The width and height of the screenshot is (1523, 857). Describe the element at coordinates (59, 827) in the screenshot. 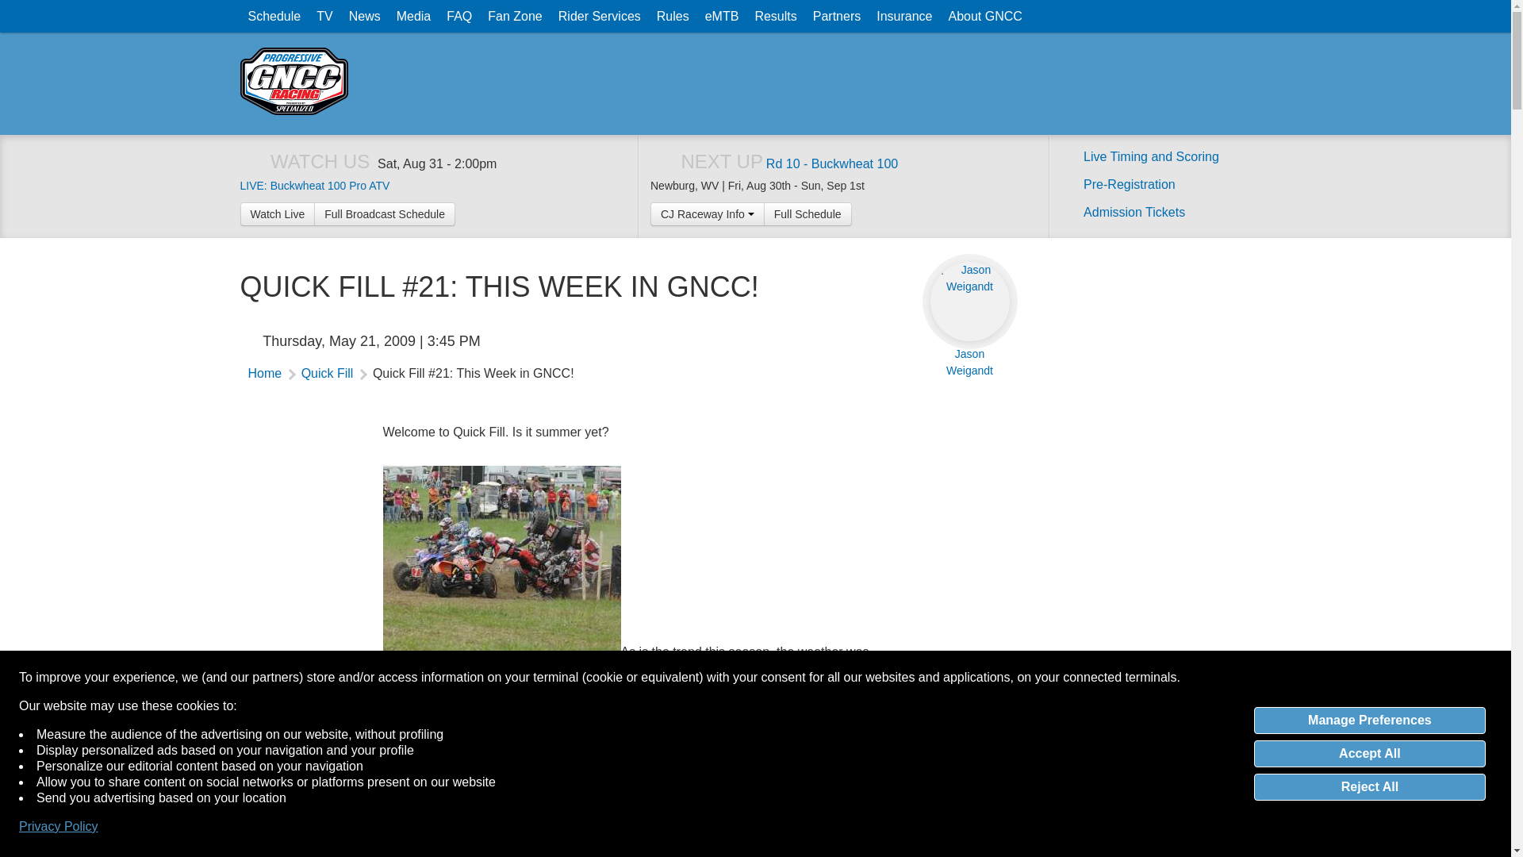

I see `Privacy Policy` at that location.